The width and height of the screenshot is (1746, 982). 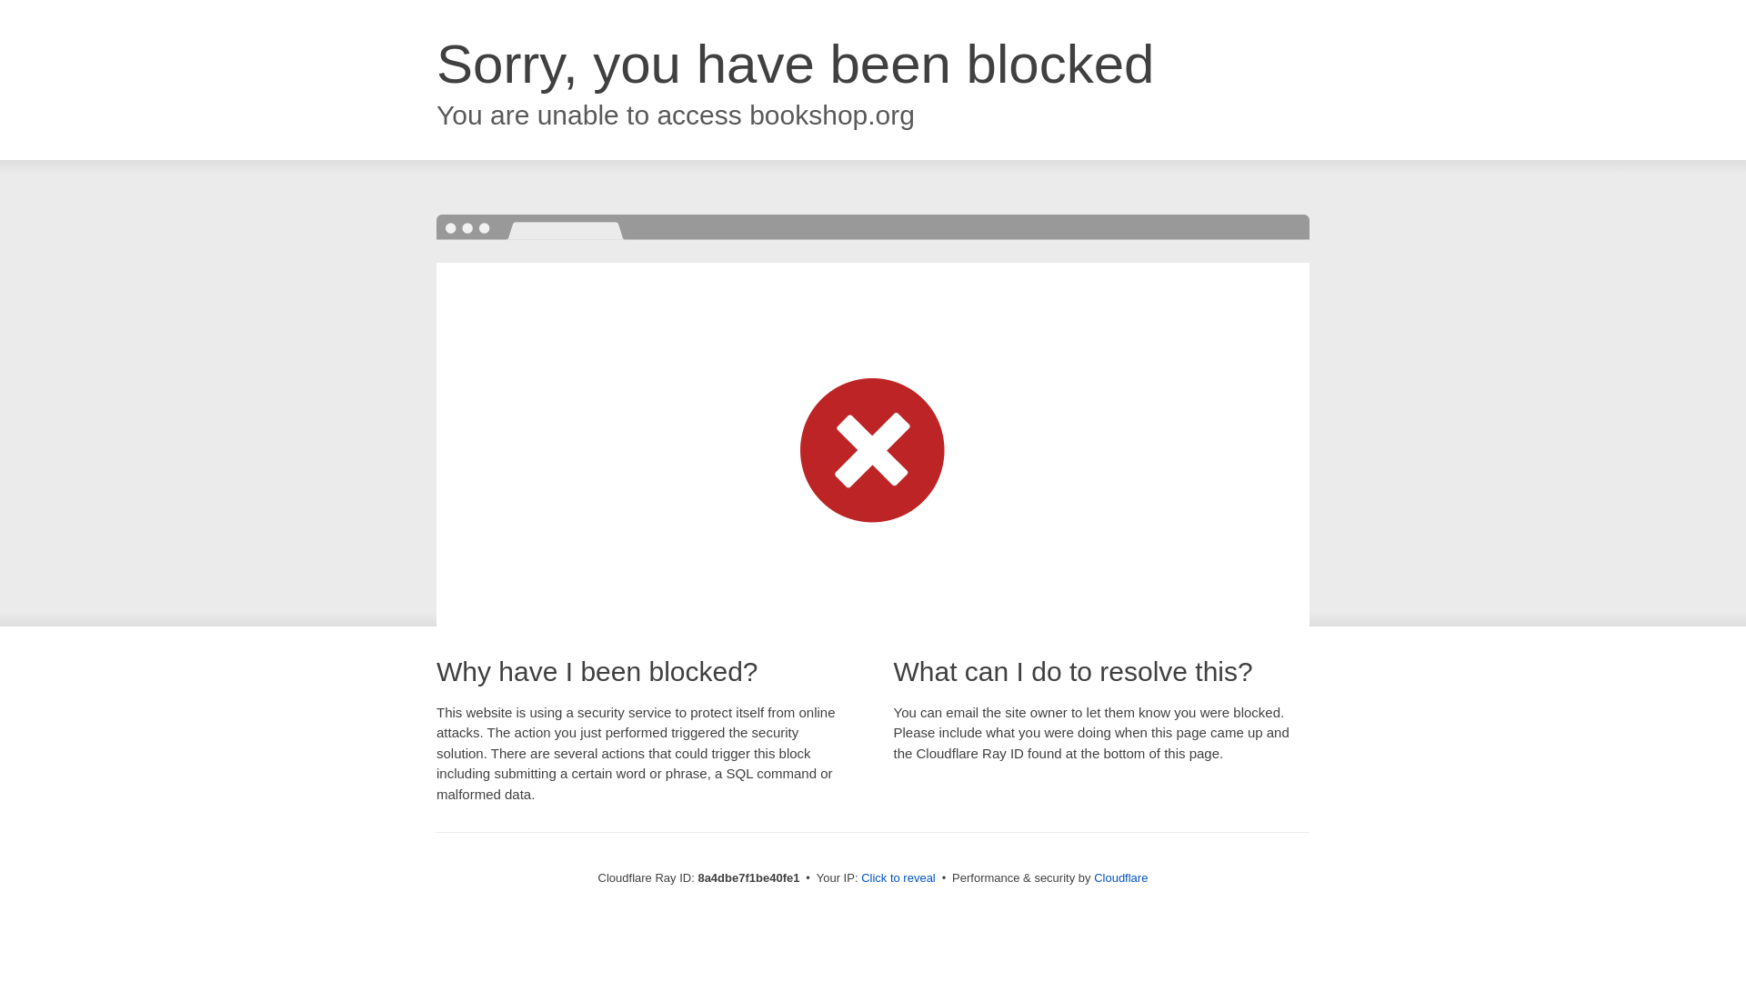 I want to click on Cloudflare, so click(x=1120, y=877).